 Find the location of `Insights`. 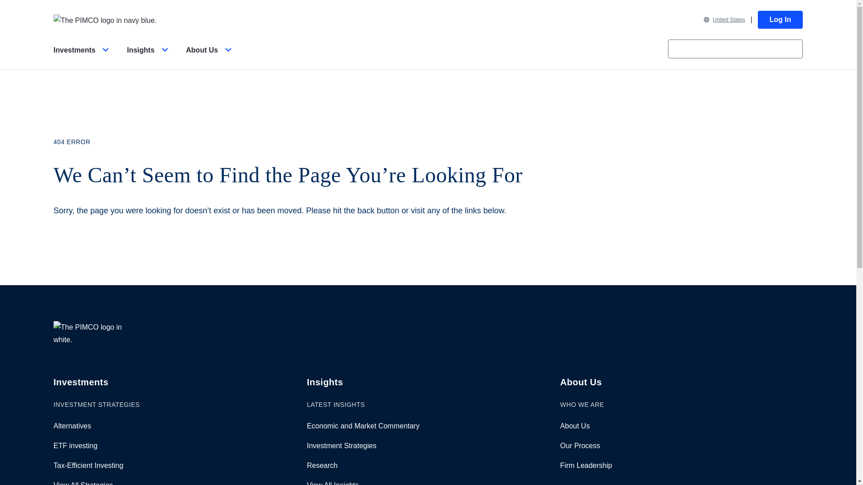

Insights is located at coordinates (149, 57).